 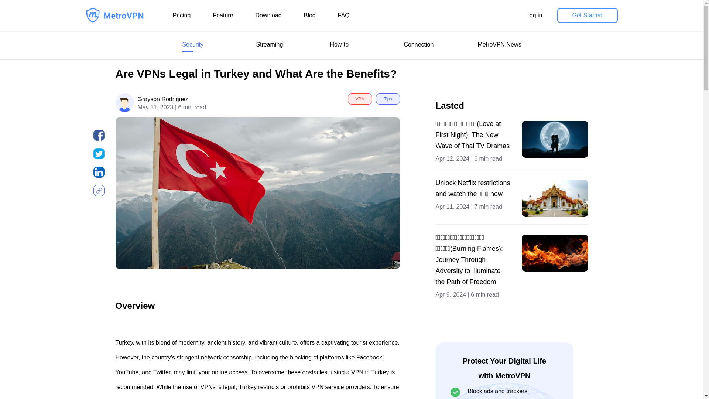 What do you see at coordinates (223, 15) in the screenshot?
I see `Feature` at bounding box center [223, 15].